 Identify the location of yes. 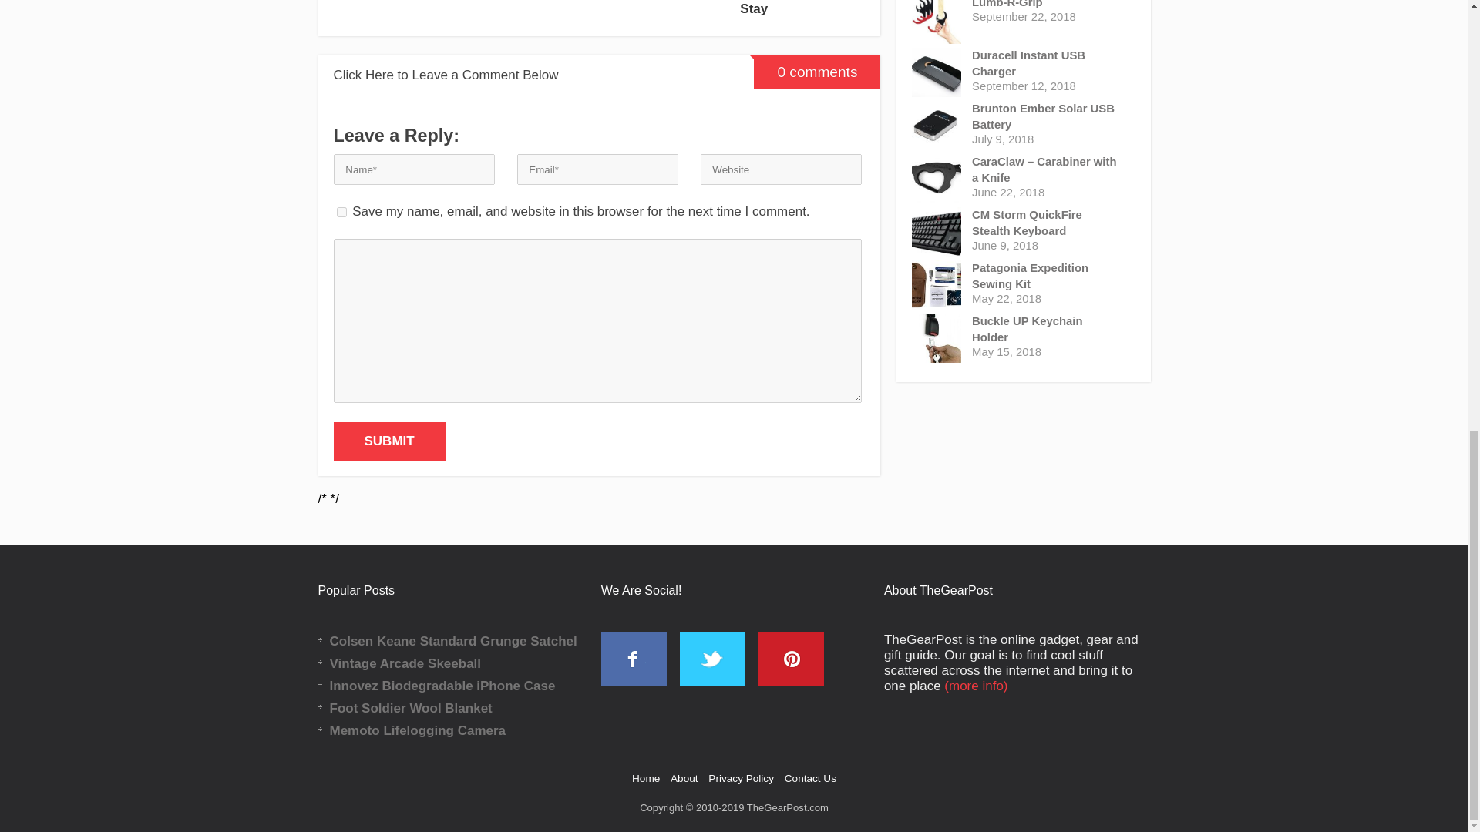
(341, 211).